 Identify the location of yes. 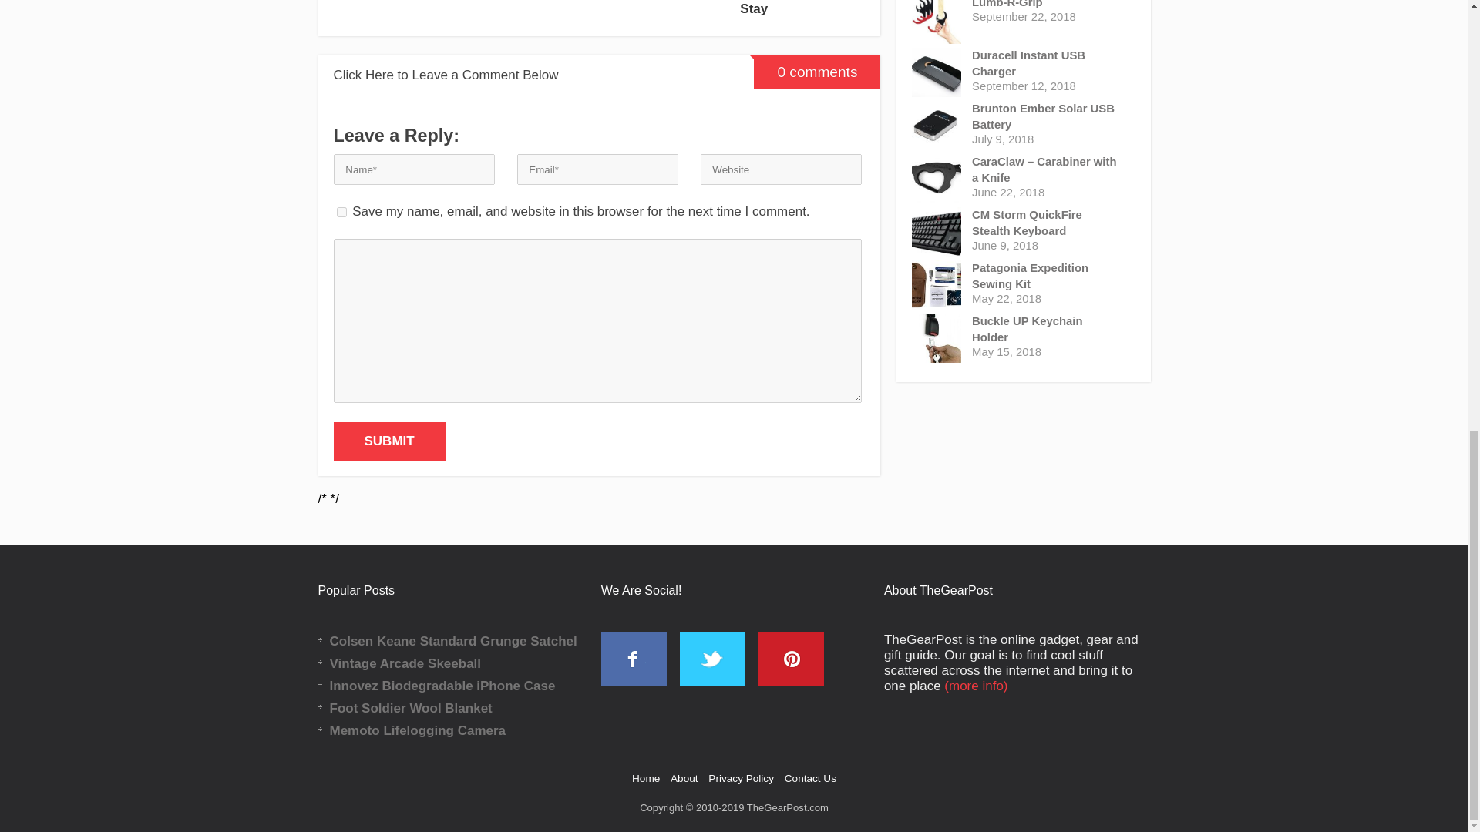
(341, 211).